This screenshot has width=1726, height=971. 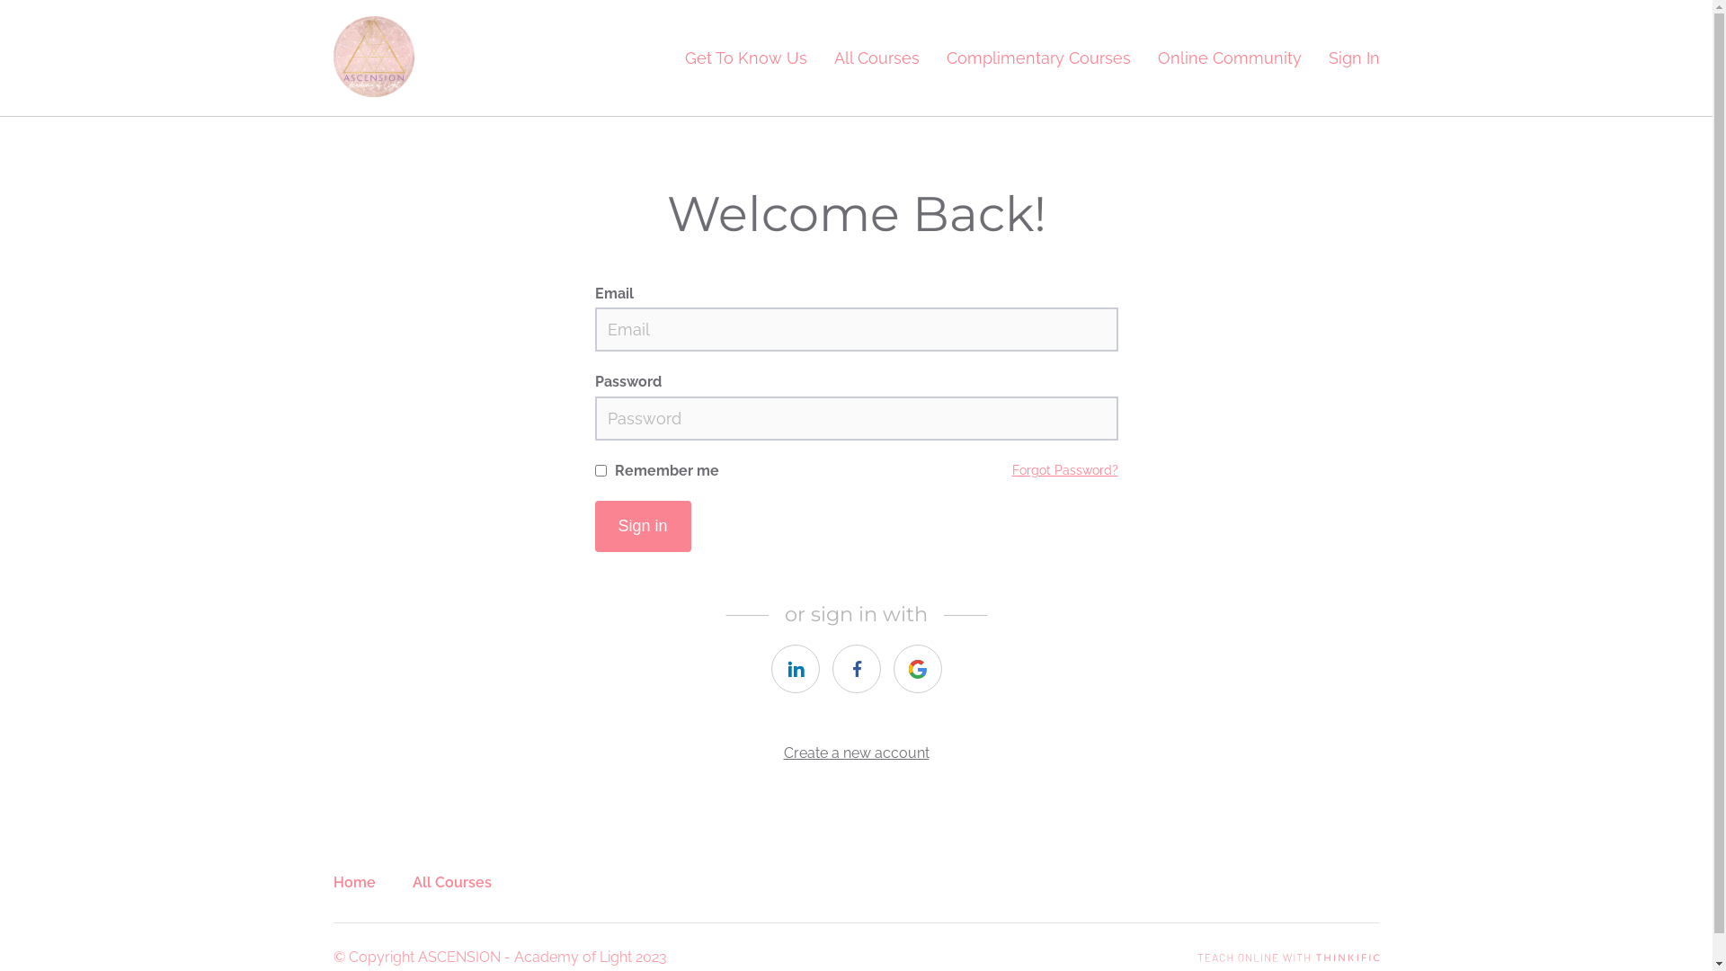 What do you see at coordinates (746, 58) in the screenshot?
I see `Get To Know Us` at bounding box center [746, 58].